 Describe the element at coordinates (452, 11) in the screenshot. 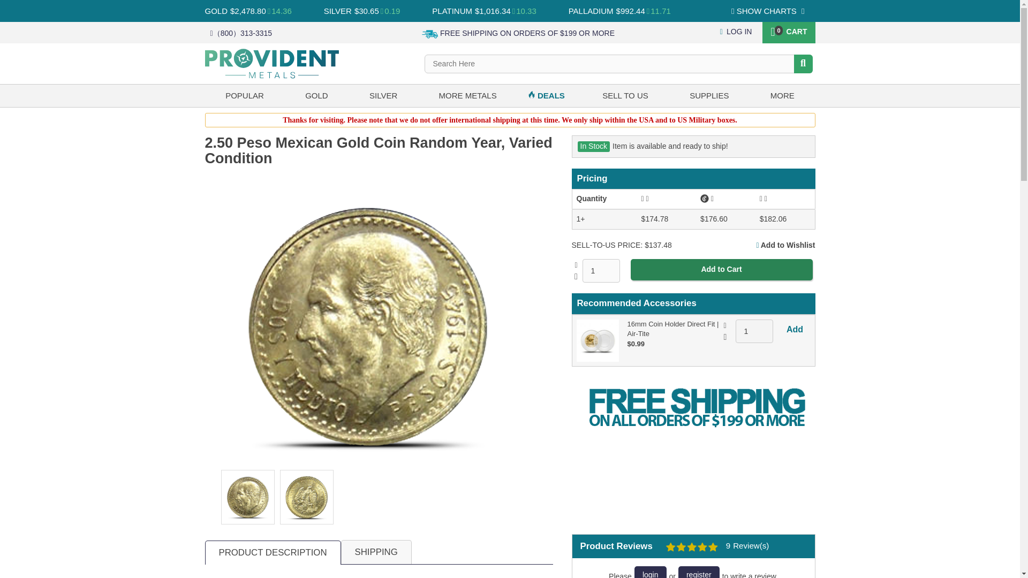

I see `PLATINUM` at that location.